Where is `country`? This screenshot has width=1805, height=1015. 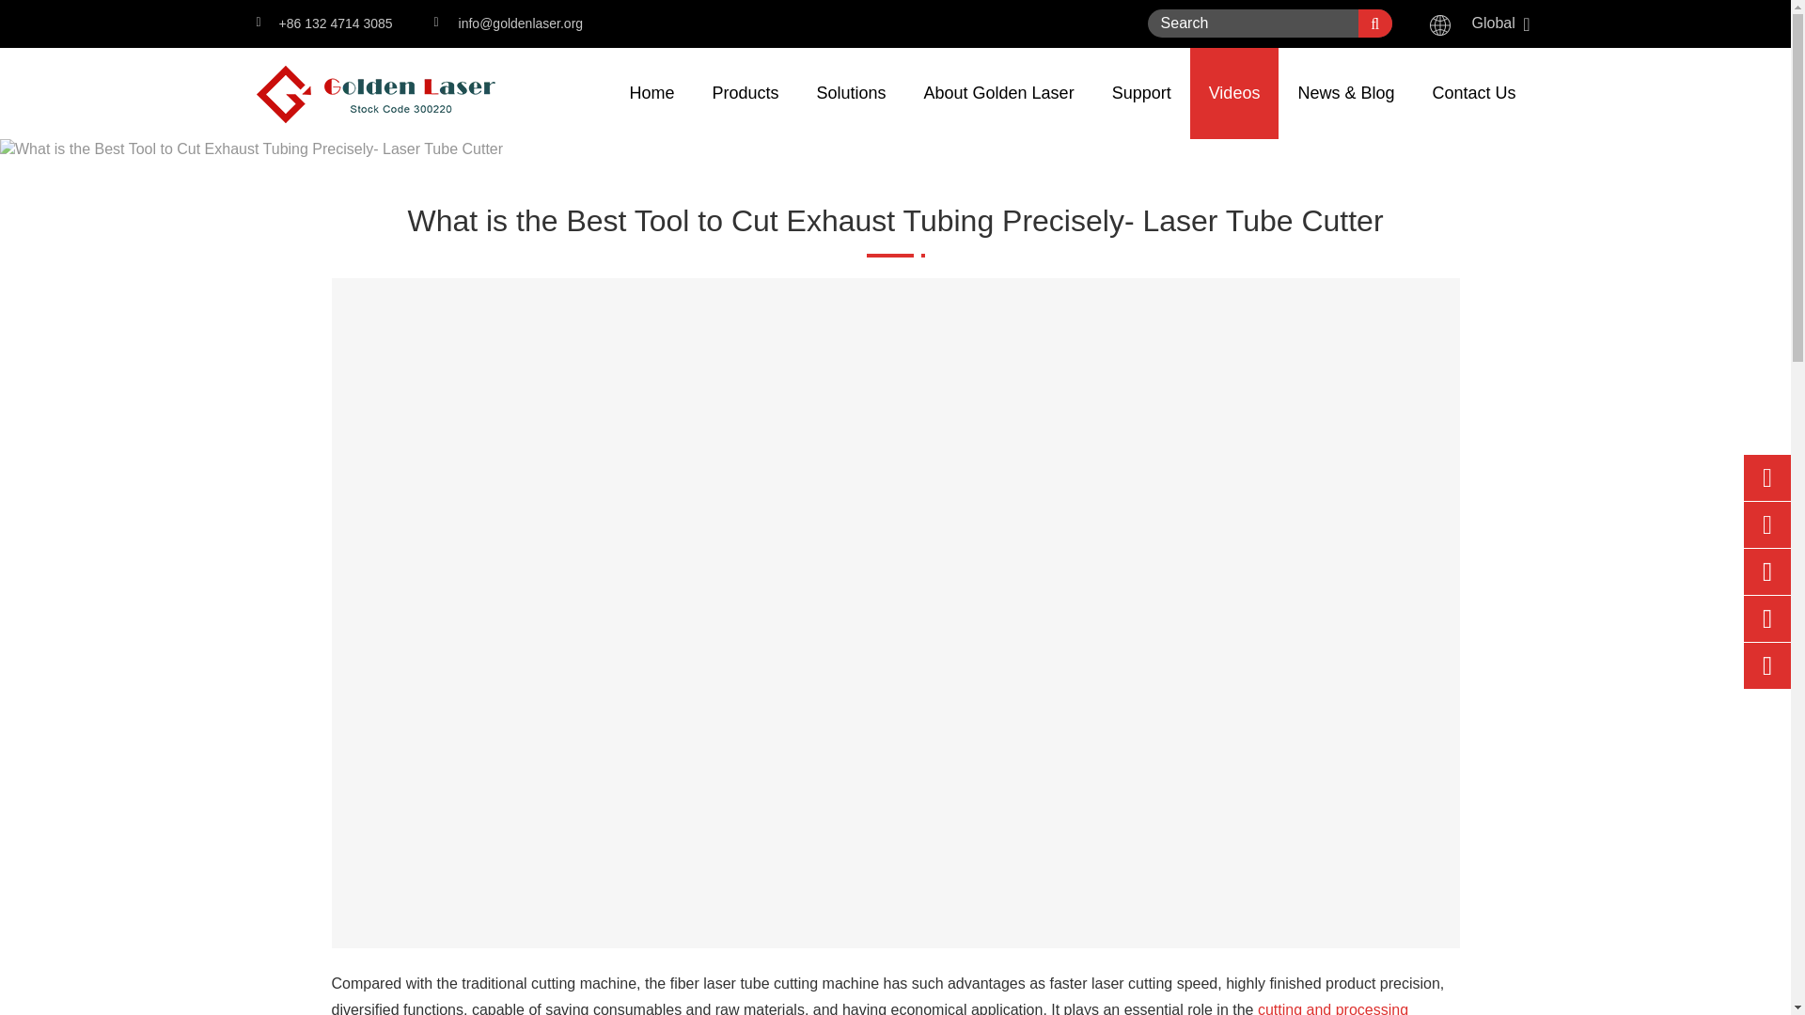 country is located at coordinates (1440, 24).